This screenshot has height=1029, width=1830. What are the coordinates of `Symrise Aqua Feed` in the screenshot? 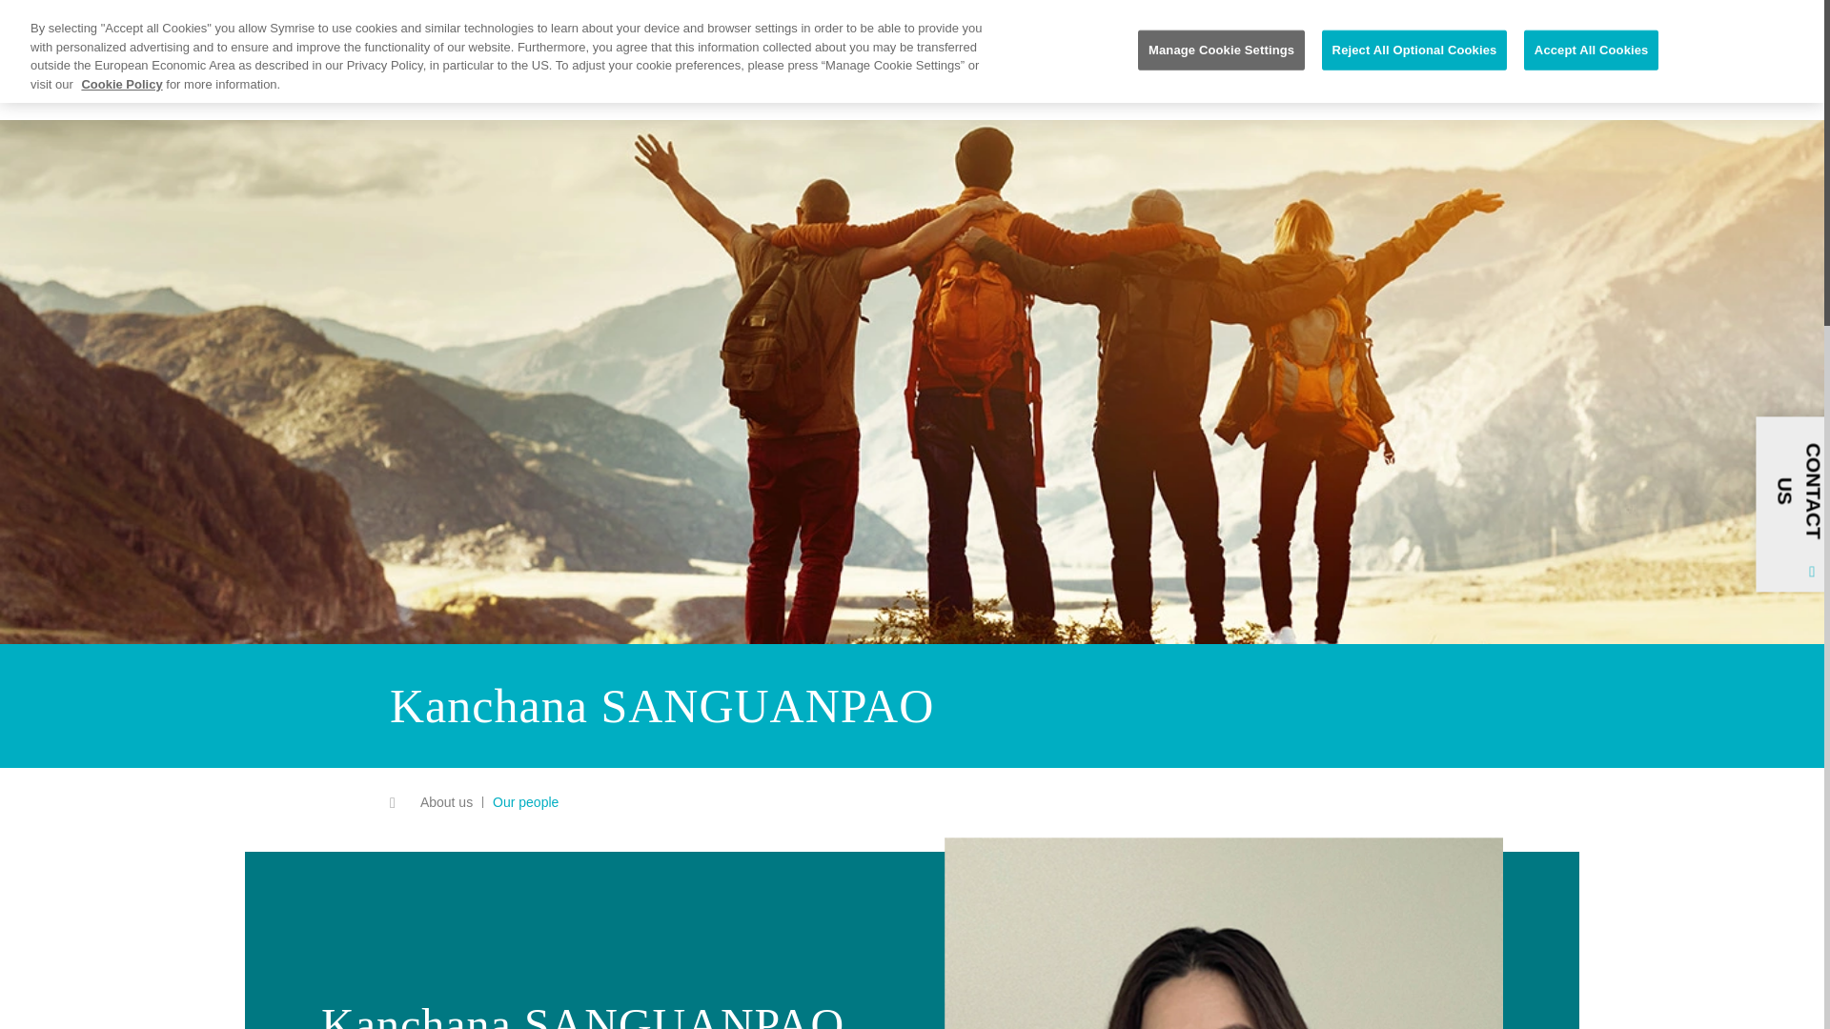 It's located at (294, 18).